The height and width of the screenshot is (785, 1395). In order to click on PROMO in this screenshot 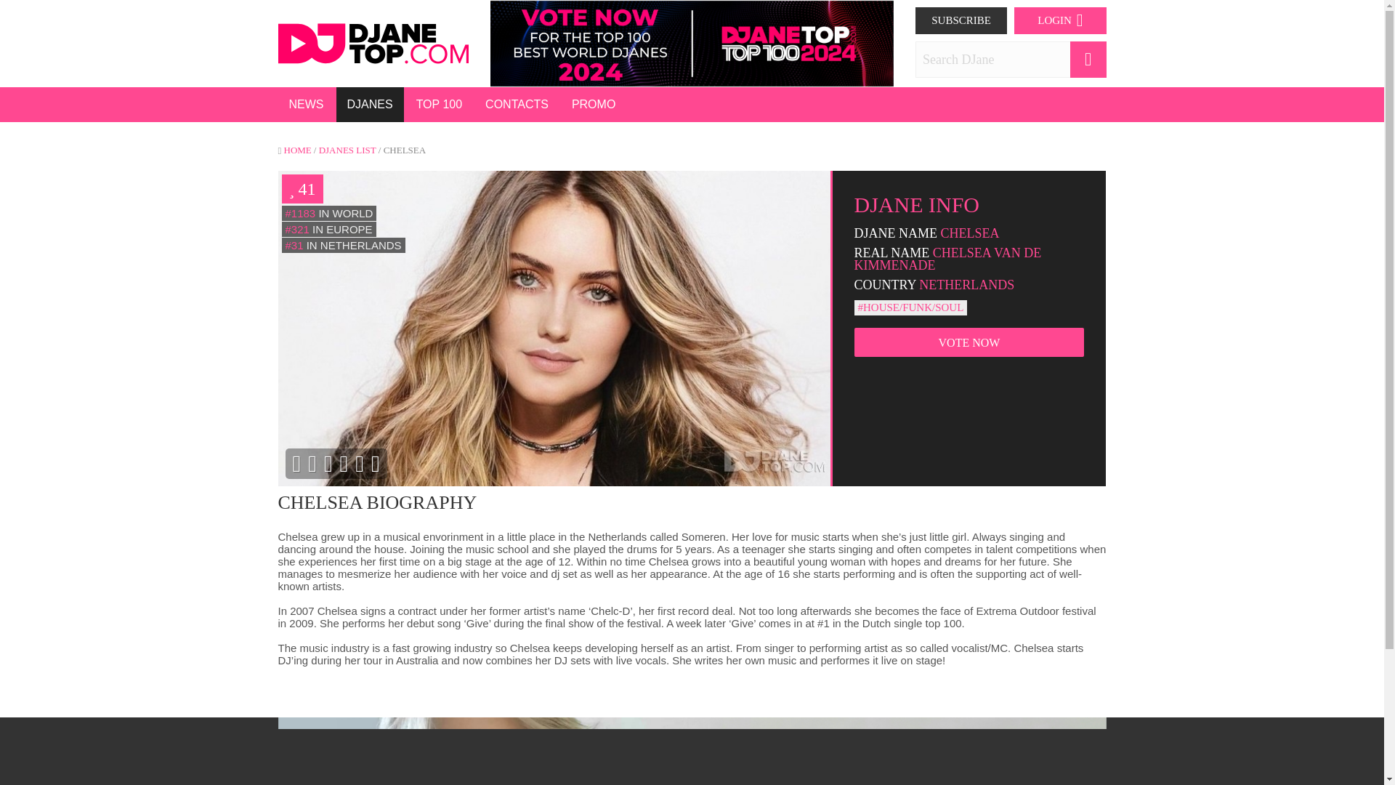, I will do `click(593, 105)`.